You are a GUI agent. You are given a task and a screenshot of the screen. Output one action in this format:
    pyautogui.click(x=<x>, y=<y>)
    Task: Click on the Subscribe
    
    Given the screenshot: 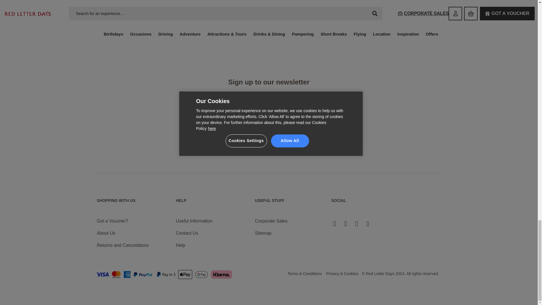 What is the action you would take?
    pyautogui.click(x=324, y=146)
    